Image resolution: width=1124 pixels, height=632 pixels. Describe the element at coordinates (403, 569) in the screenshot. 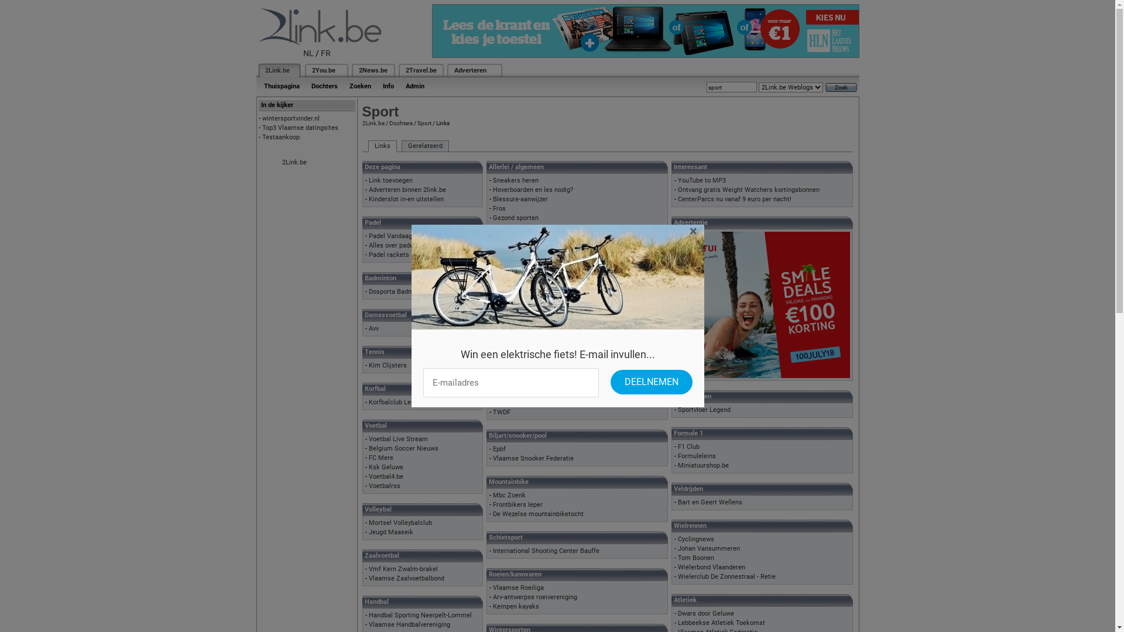

I see `Vmf Kern Zwalm-brakel` at that location.